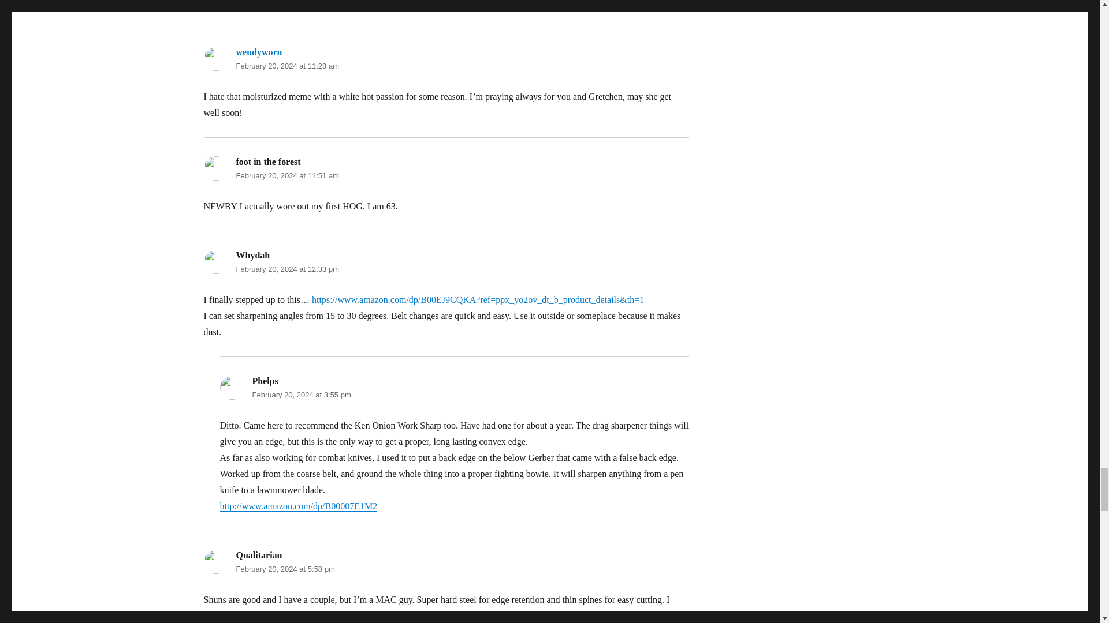 This screenshot has height=623, width=1109. Describe the element at coordinates (287, 269) in the screenshot. I see `February 20, 2024 at 12:33 pm` at that location.